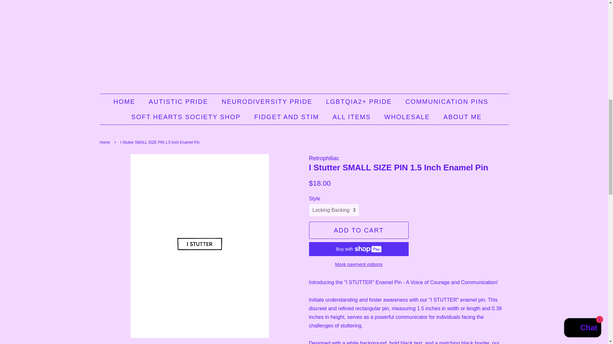  I want to click on NEURODIVERSITY PRIDE, so click(268, 101).